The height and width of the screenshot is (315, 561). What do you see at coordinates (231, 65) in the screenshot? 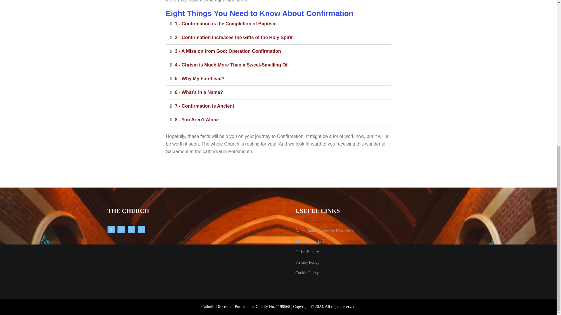
I see `4 - Chrism is Much More Than a Sweet-Smelling Oil` at bounding box center [231, 65].